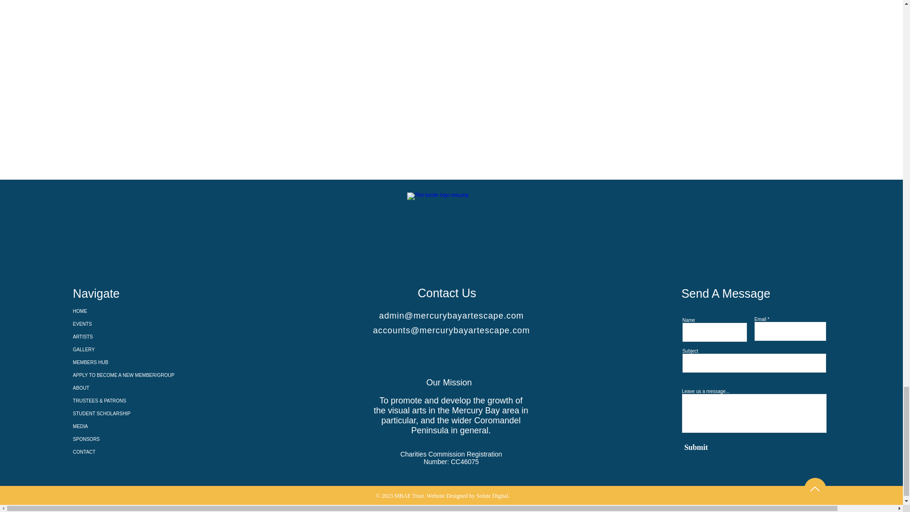  Describe the element at coordinates (106, 311) in the screenshot. I see `HOME` at that location.